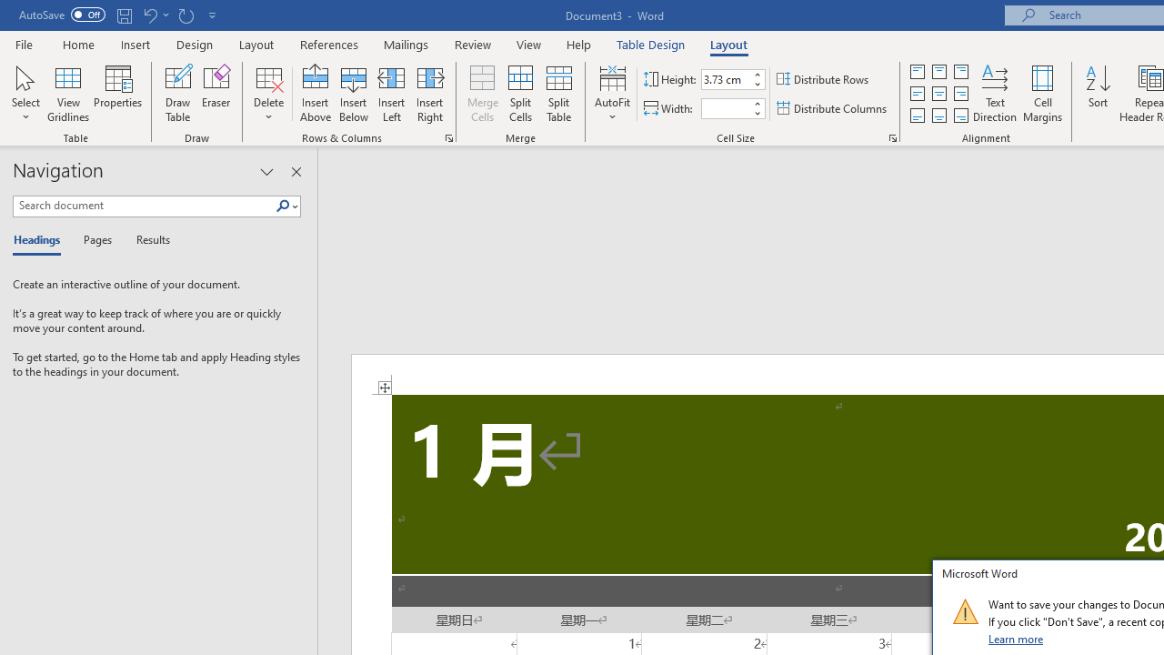 The width and height of the screenshot is (1164, 655). Describe the element at coordinates (651, 44) in the screenshot. I see `Table Design` at that location.